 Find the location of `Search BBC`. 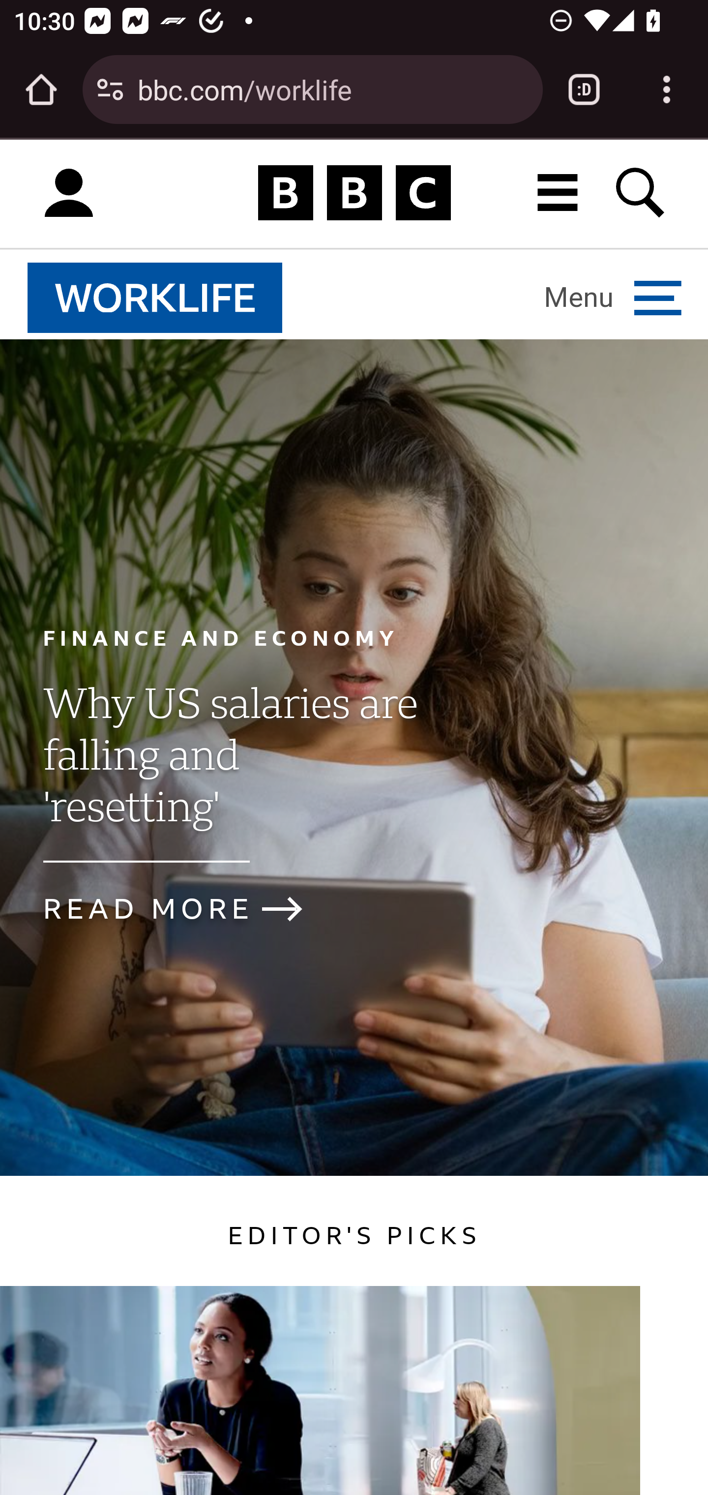

Search BBC is located at coordinates (641, 193).